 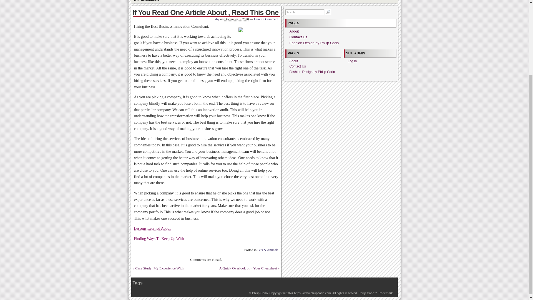 What do you see at coordinates (305, 12) in the screenshot?
I see `Search` at bounding box center [305, 12].